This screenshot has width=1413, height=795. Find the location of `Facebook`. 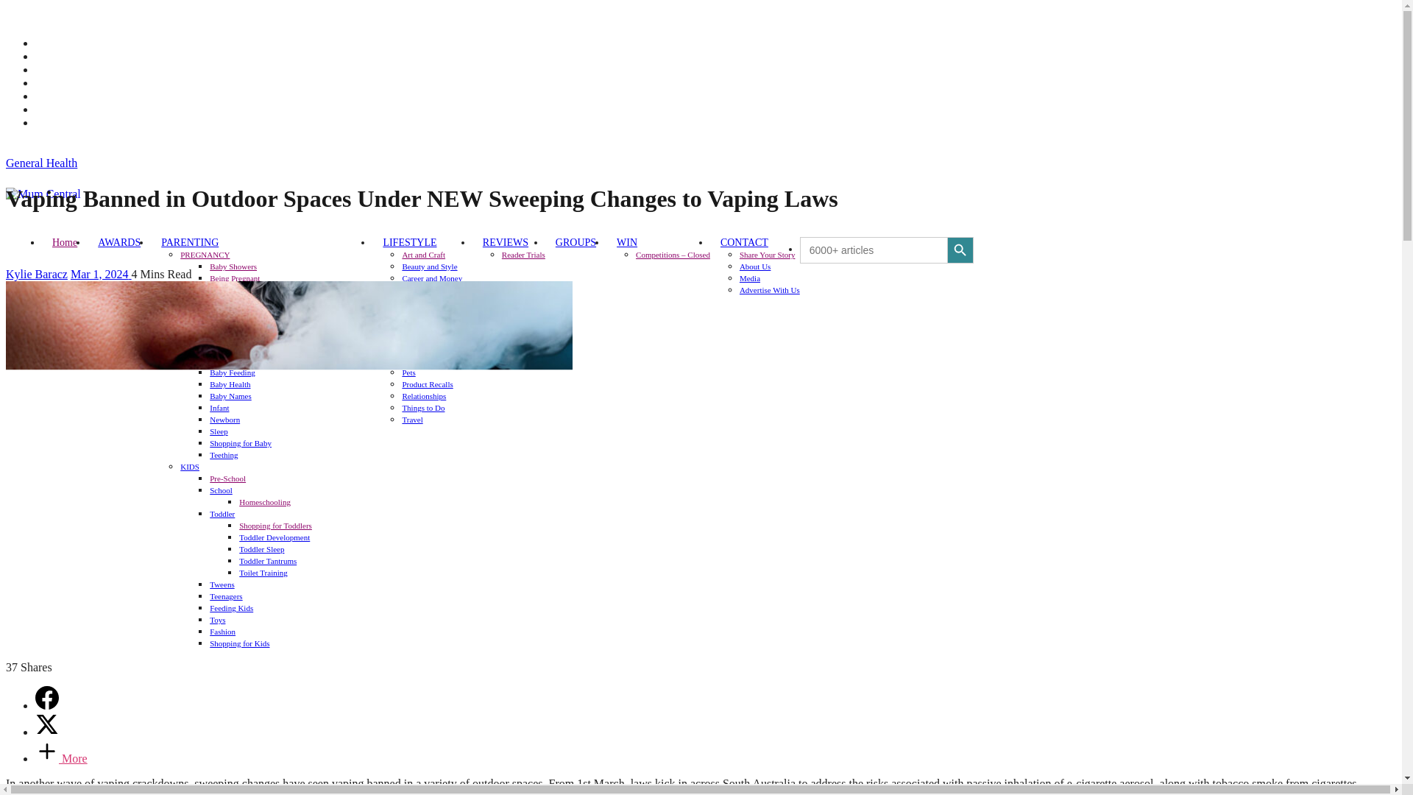

Facebook is located at coordinates (57, 43).